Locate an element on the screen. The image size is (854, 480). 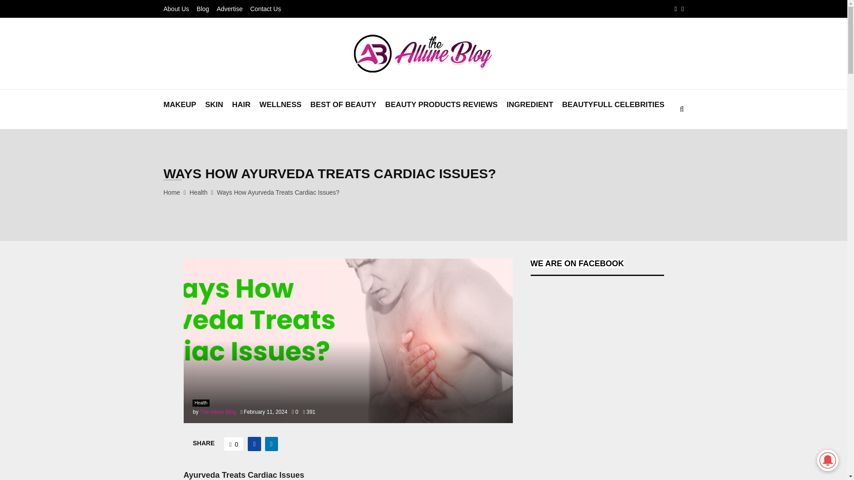
Contact Us is located at coordinates (265, 9).